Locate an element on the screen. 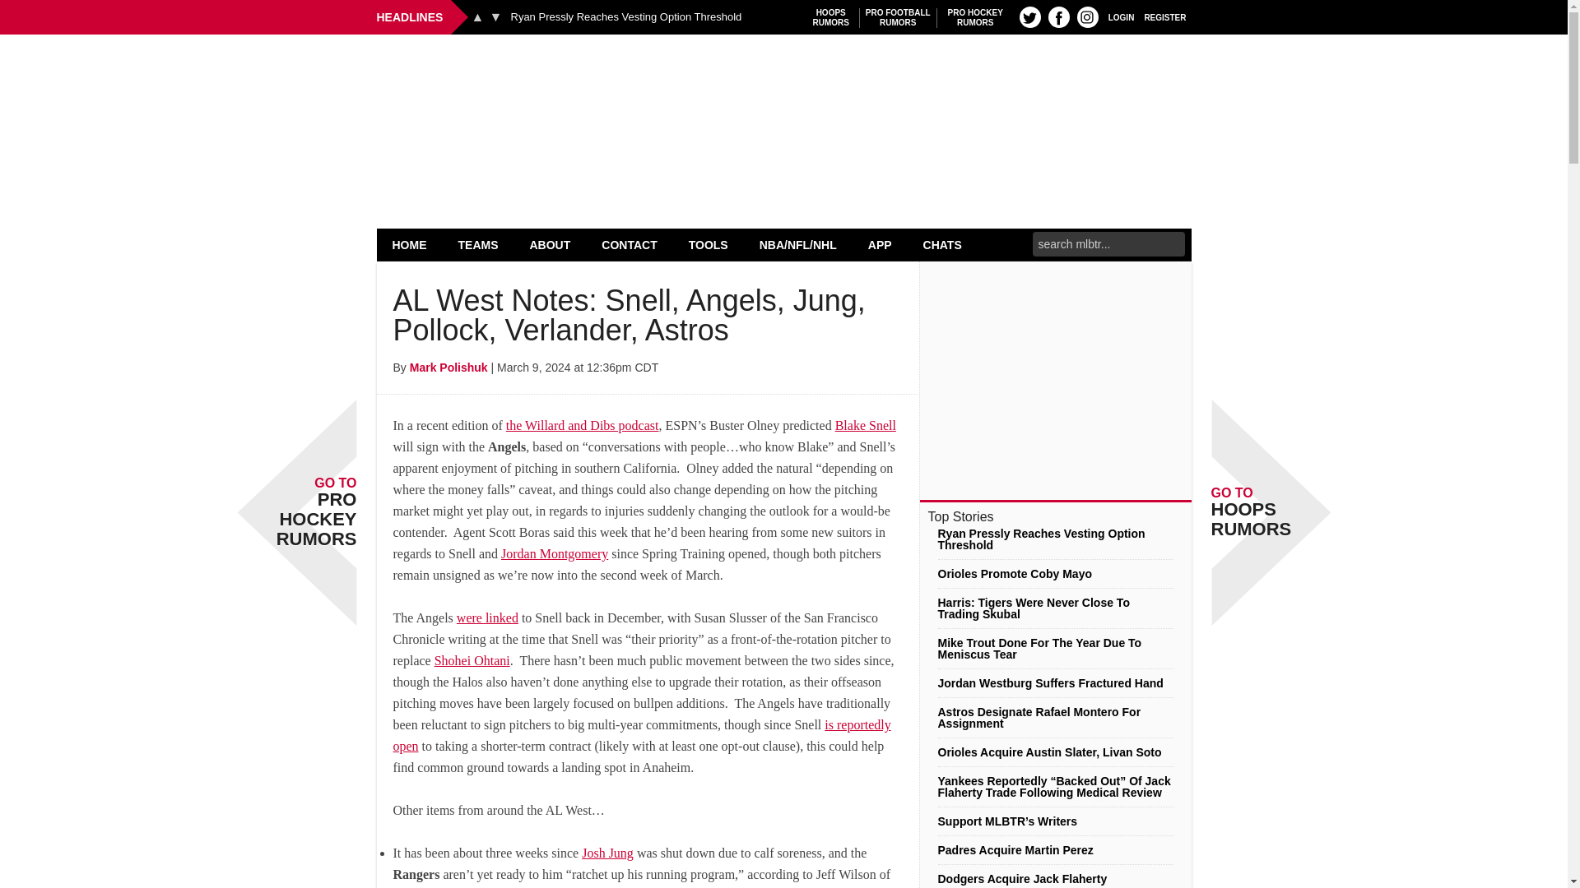 Image resolution: width=1580 pixels, height=888 pixels. HOME is located at coordinates (1088, 16).